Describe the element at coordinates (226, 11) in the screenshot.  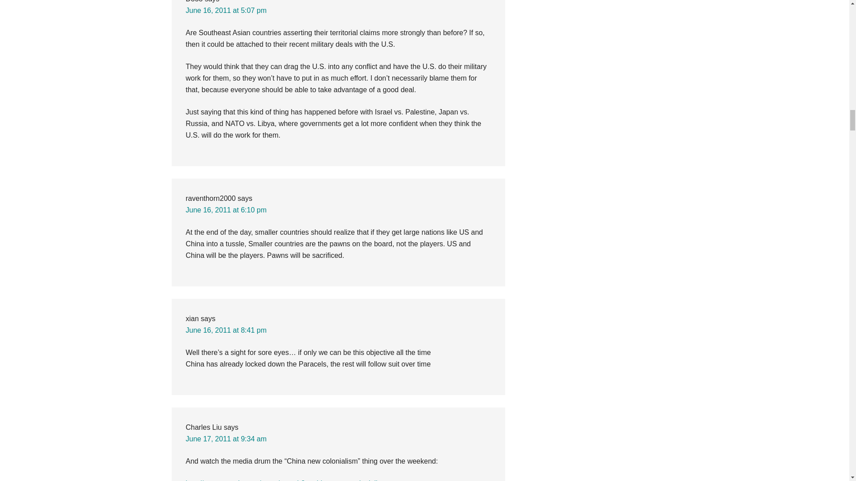
I see `June 16, 2011 at 5:07 pm` at that location.